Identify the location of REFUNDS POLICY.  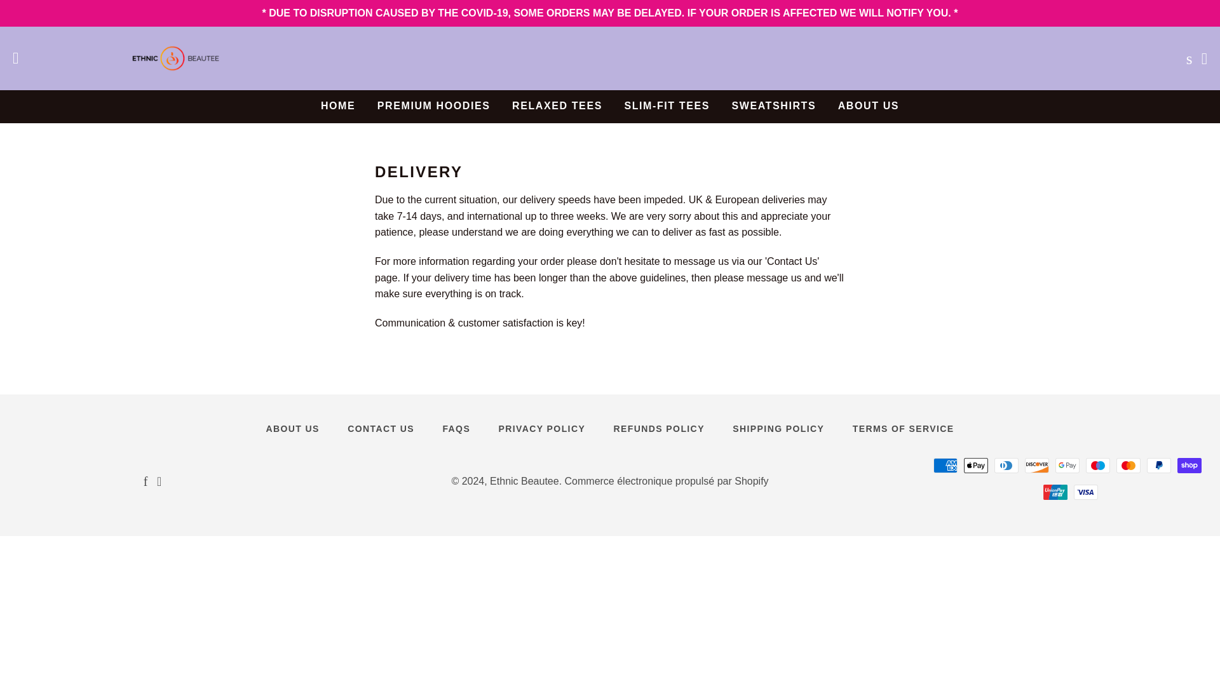
(659, 429).